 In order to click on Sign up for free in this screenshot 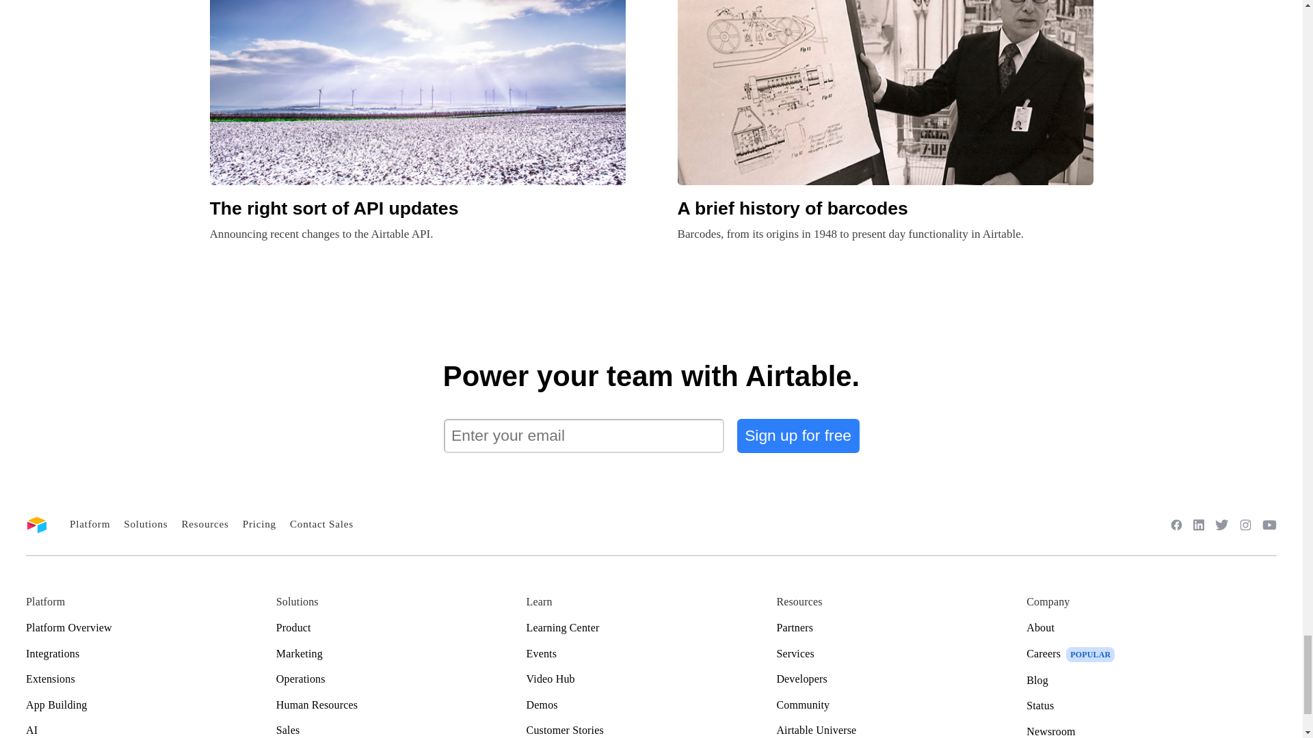, I will do `click(798, 436)`.